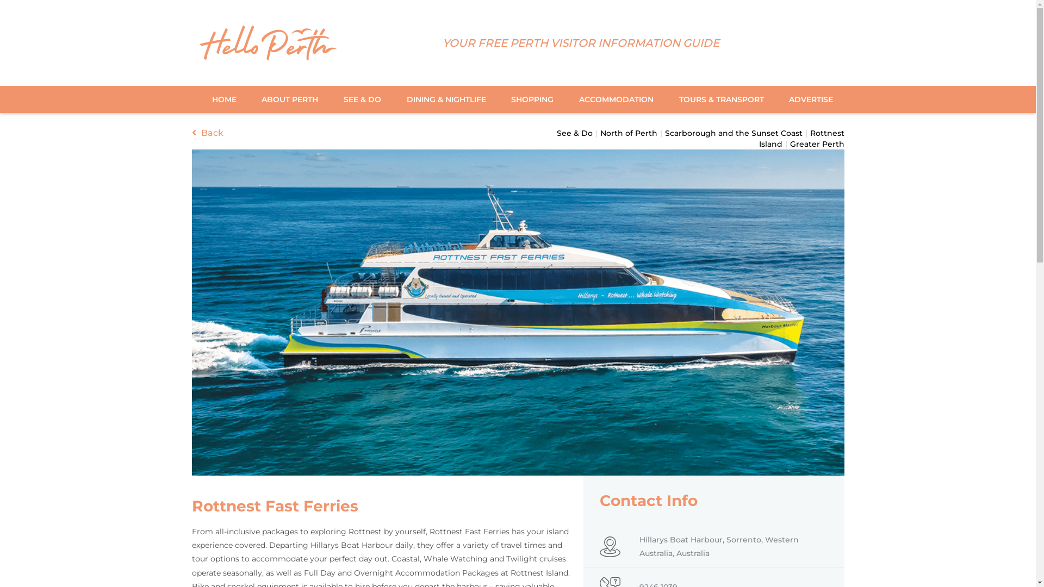 The height and width of the screenshot is (587, 1044). Describe the element at coordinates (362, 99) in the screenshot. I see `SEE & DO` at that location.